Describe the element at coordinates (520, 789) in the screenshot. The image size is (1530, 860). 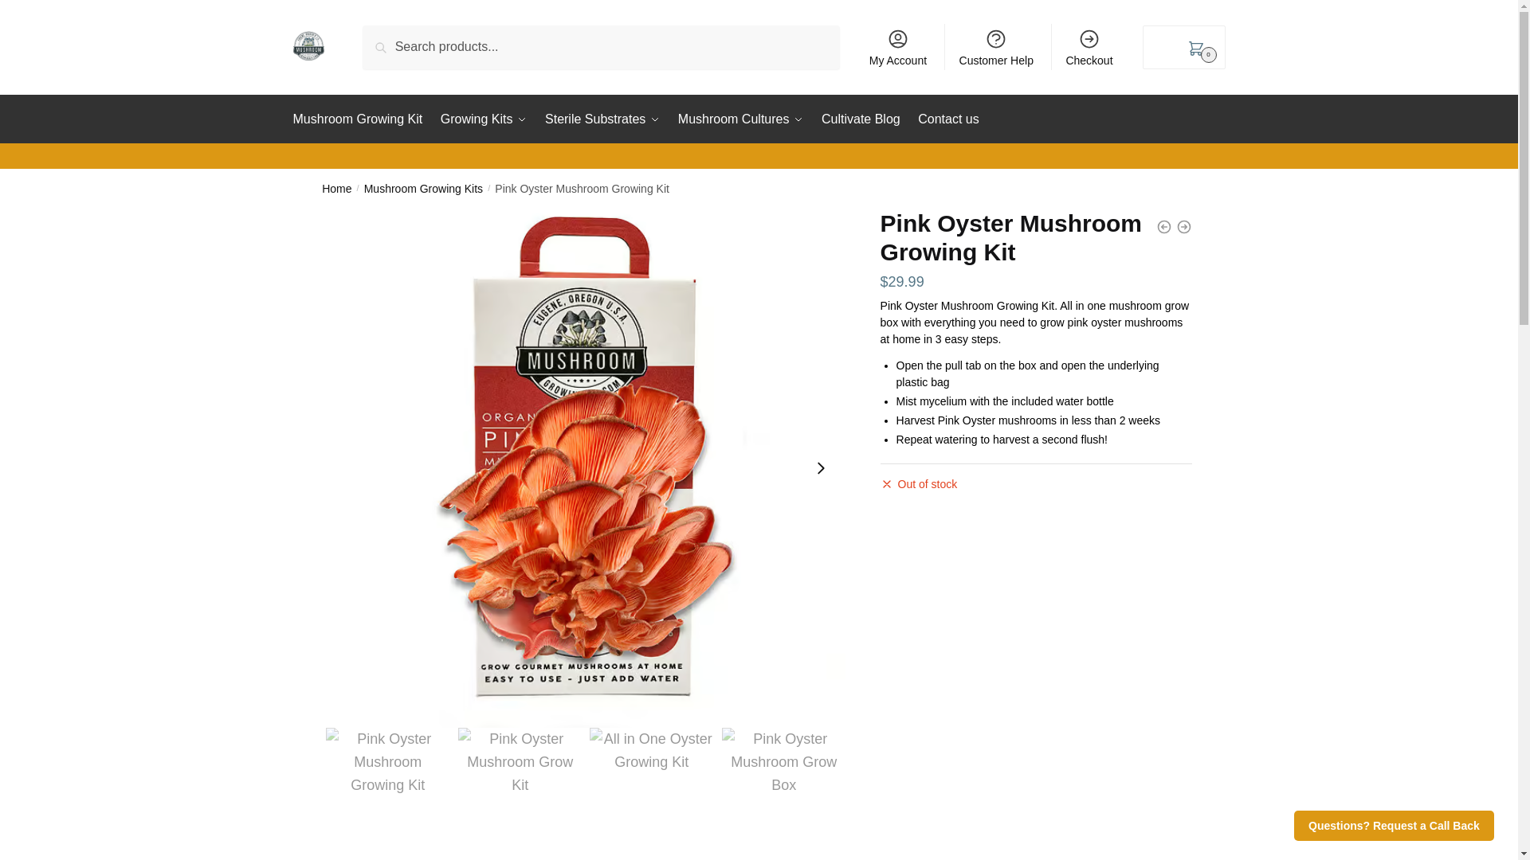
I see `Pink Oyster Mushroom Growing Kit 2` at that location.